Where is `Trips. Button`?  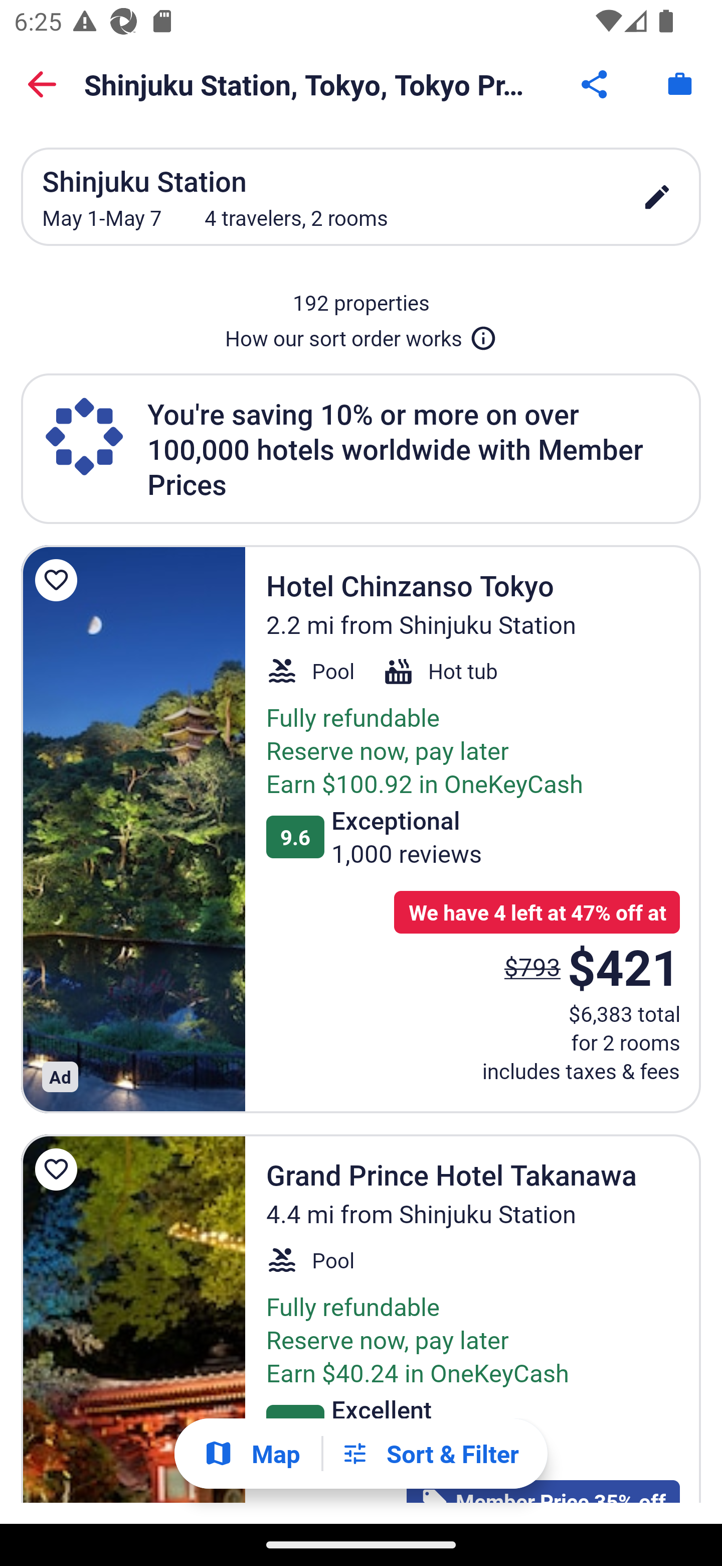 Trips. Button is located at coordinates (680, 84).